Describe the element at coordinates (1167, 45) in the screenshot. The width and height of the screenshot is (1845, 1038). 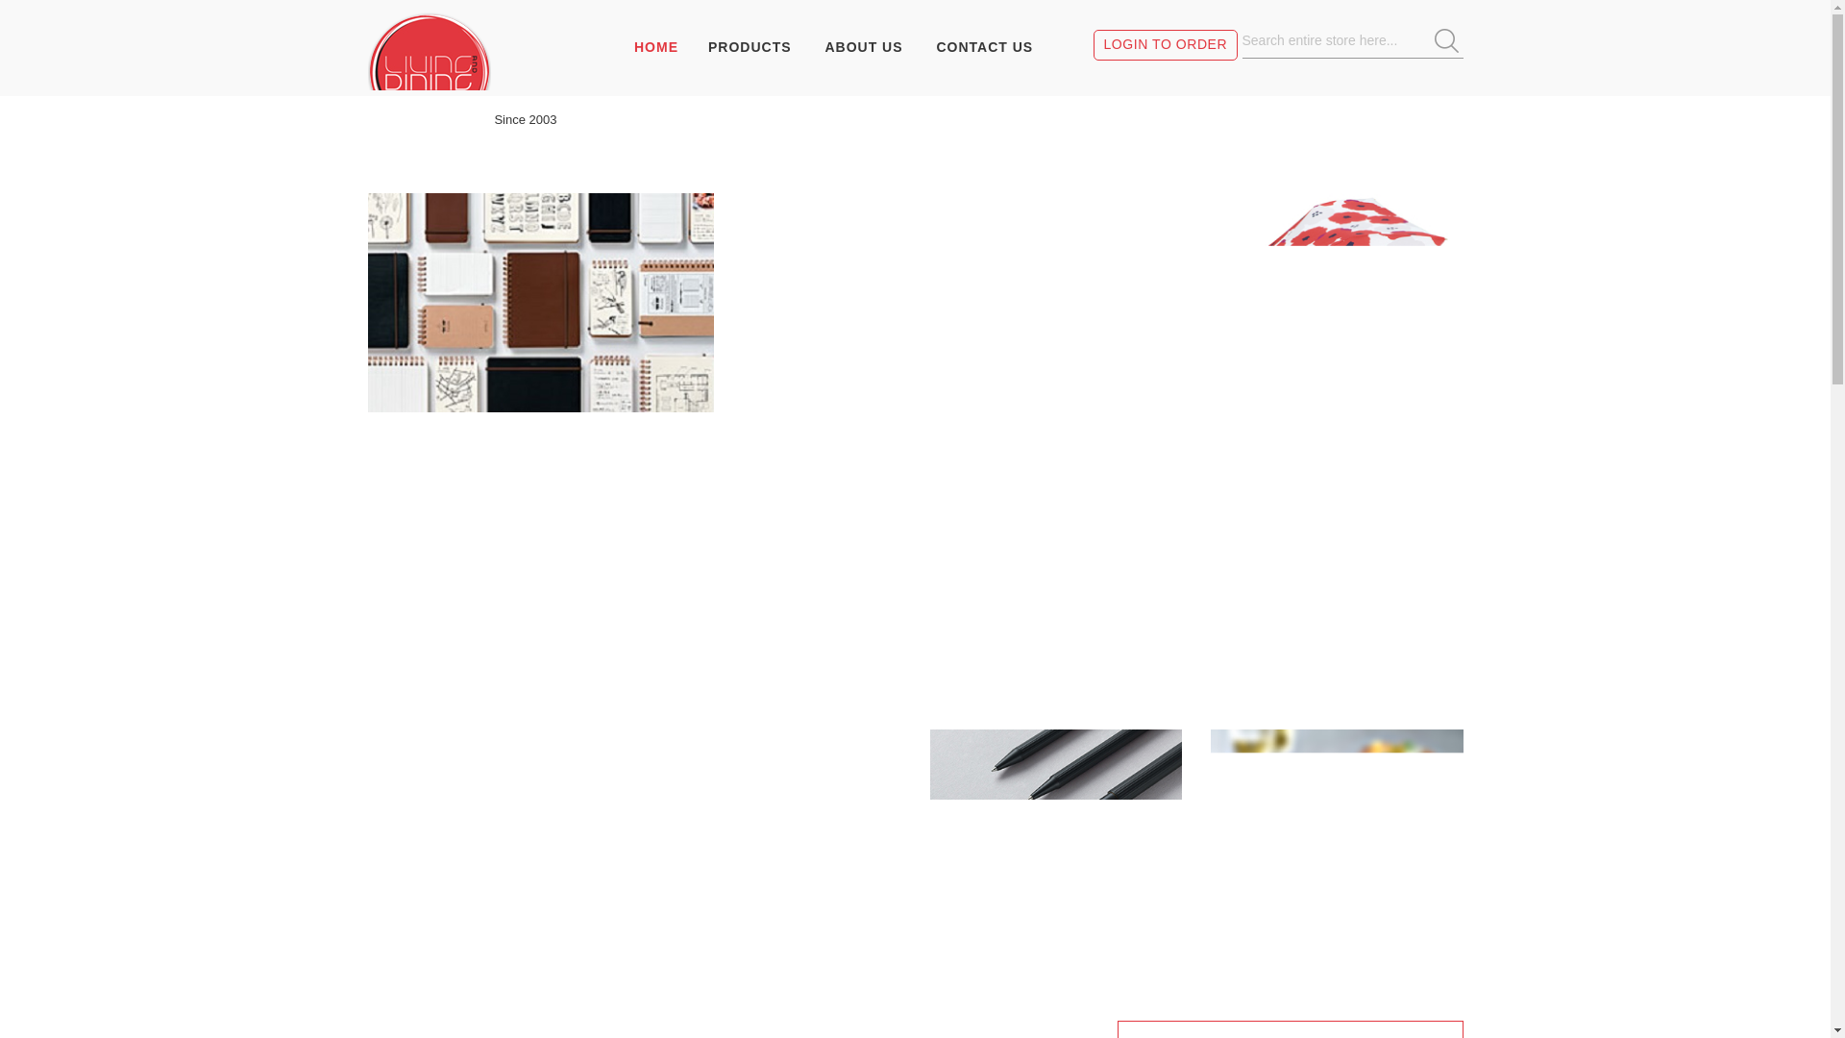
I see `LOGIN TO ORDER` at that location.